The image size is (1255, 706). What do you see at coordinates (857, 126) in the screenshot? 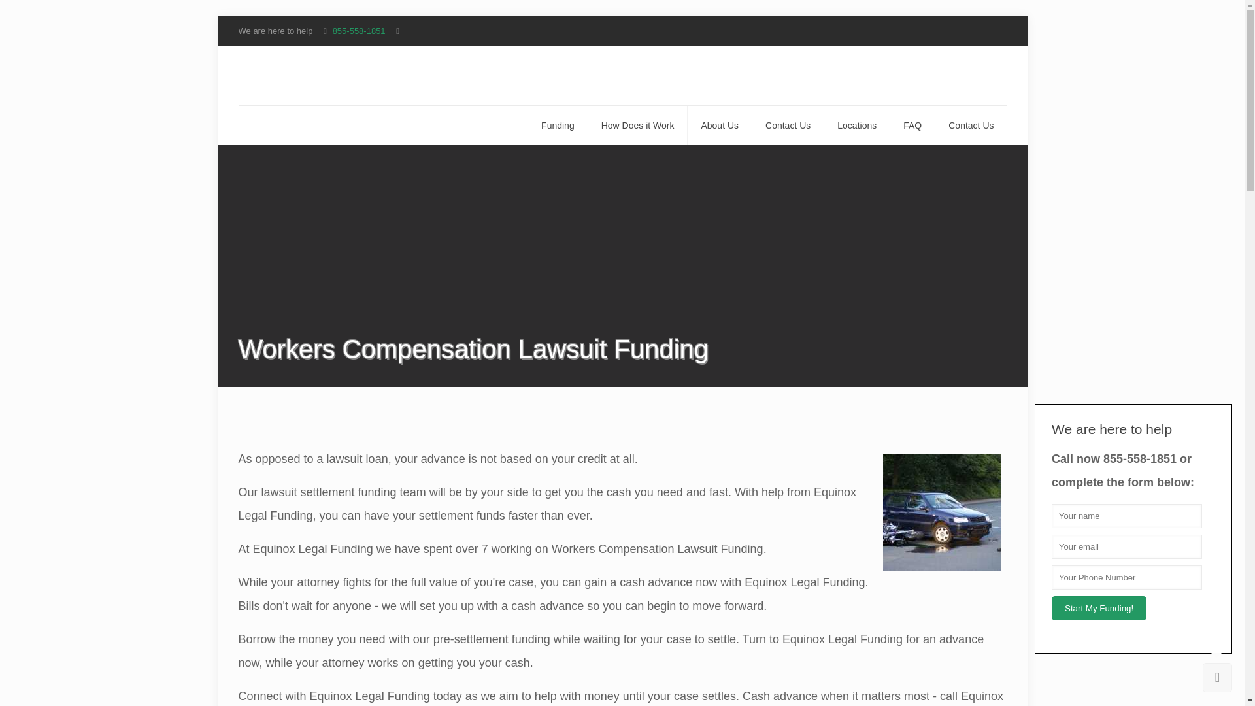
I see `Locations` at bounding box center [857, 126].